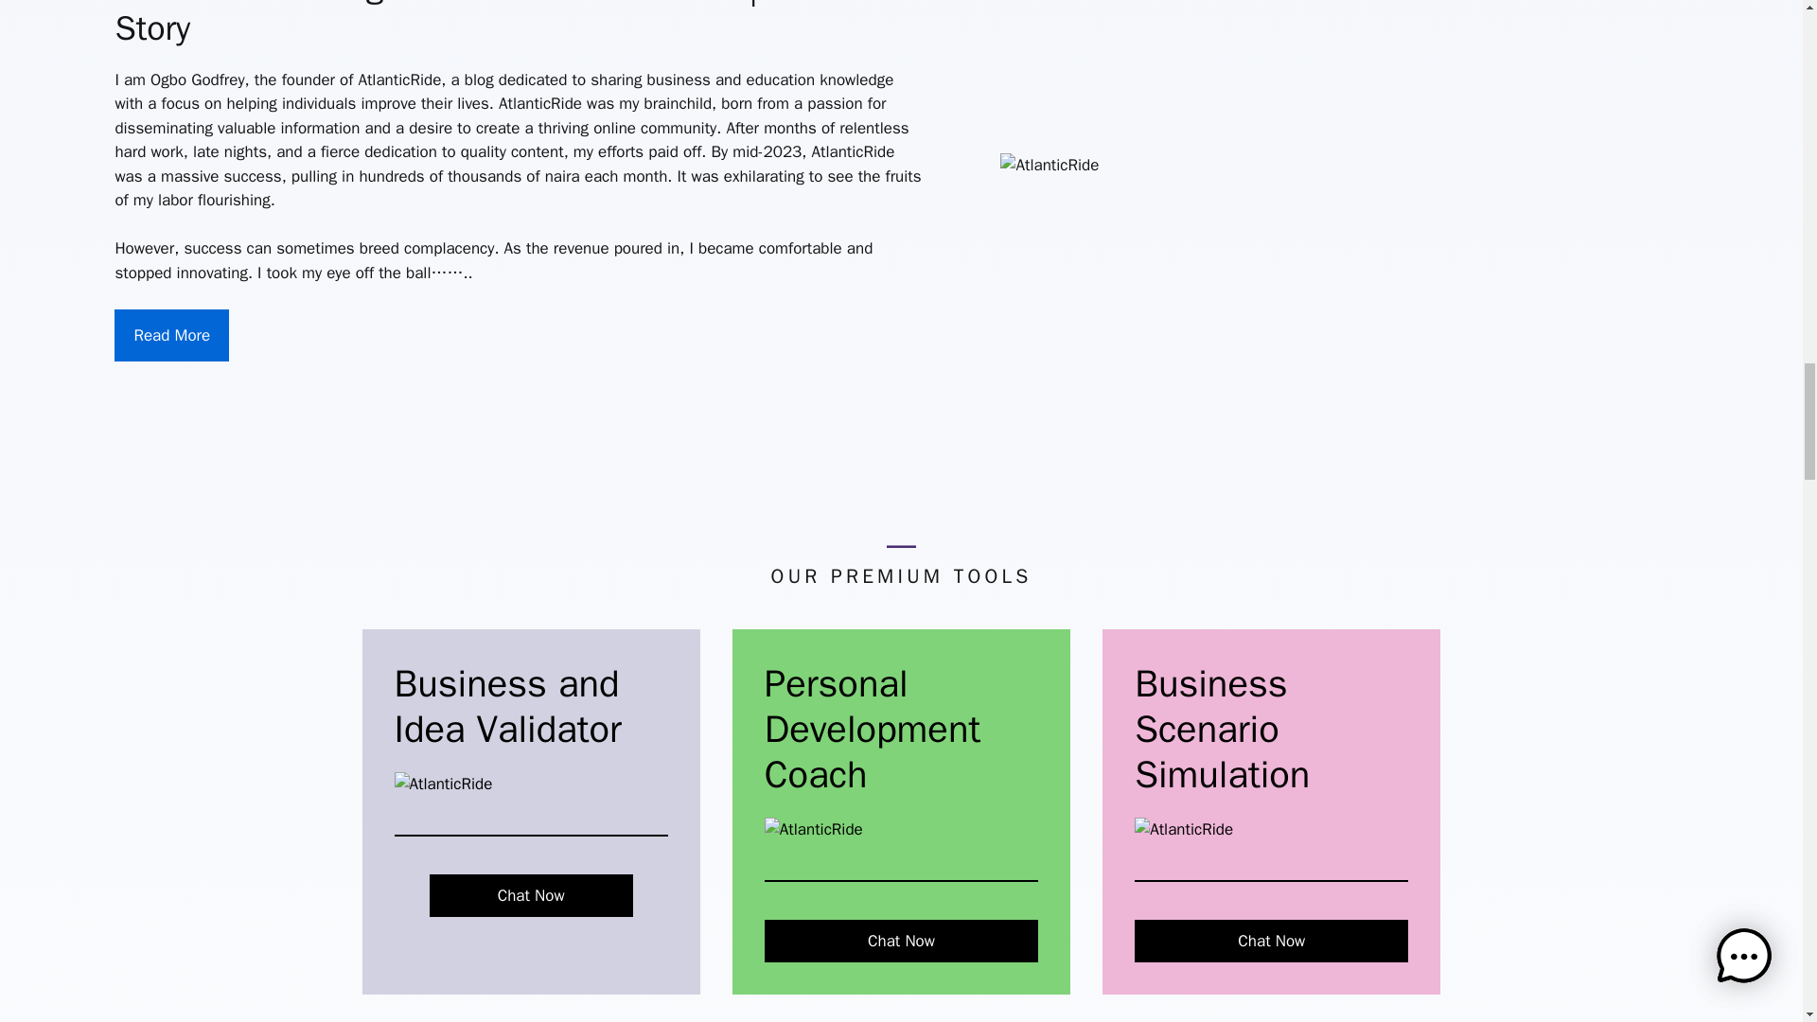 Image resolution: width=1817 pixels, height=1022 pixels. I want to click on Chat Now, so click(901, 942).